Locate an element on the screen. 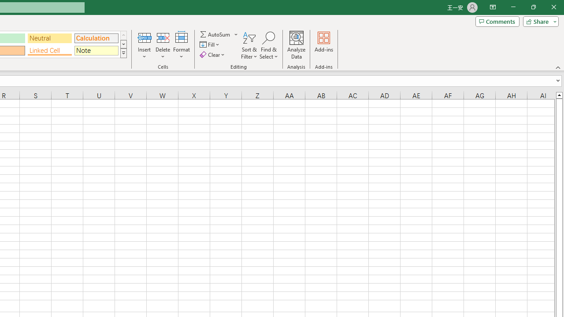  Find & Select is located at coordinates (269, 45).